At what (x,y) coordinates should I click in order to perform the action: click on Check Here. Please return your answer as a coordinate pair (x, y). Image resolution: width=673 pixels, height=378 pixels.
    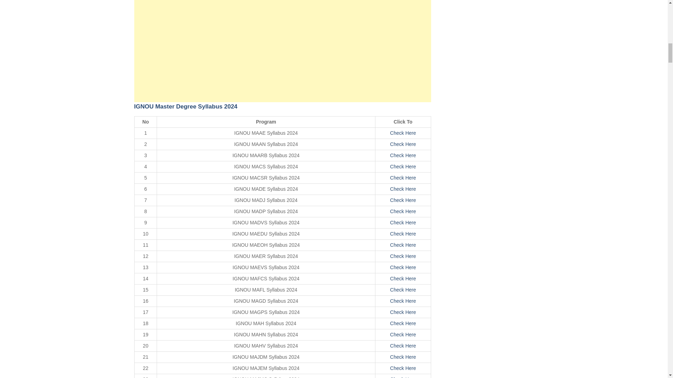
    Looking at the image, I should click on (403, 357).